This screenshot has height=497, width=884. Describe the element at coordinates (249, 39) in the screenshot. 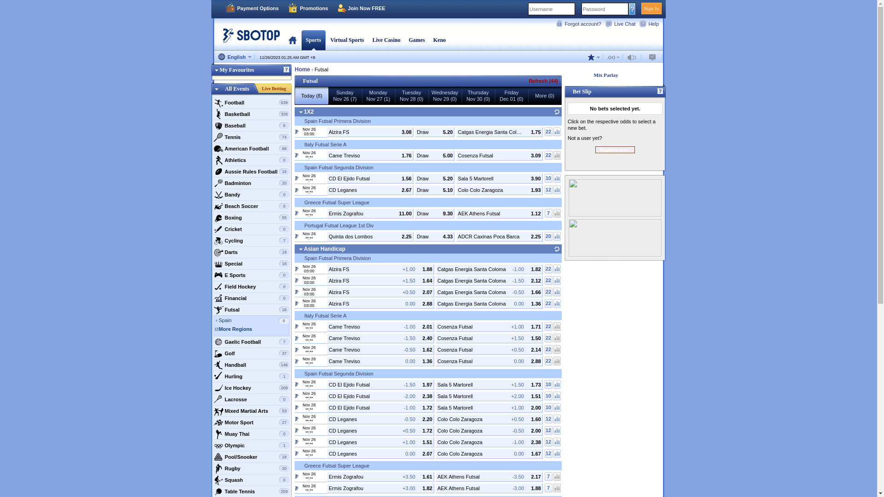

I see `SBOTOP Sports | Online Sports Live Betting - Join Now!` at that location.